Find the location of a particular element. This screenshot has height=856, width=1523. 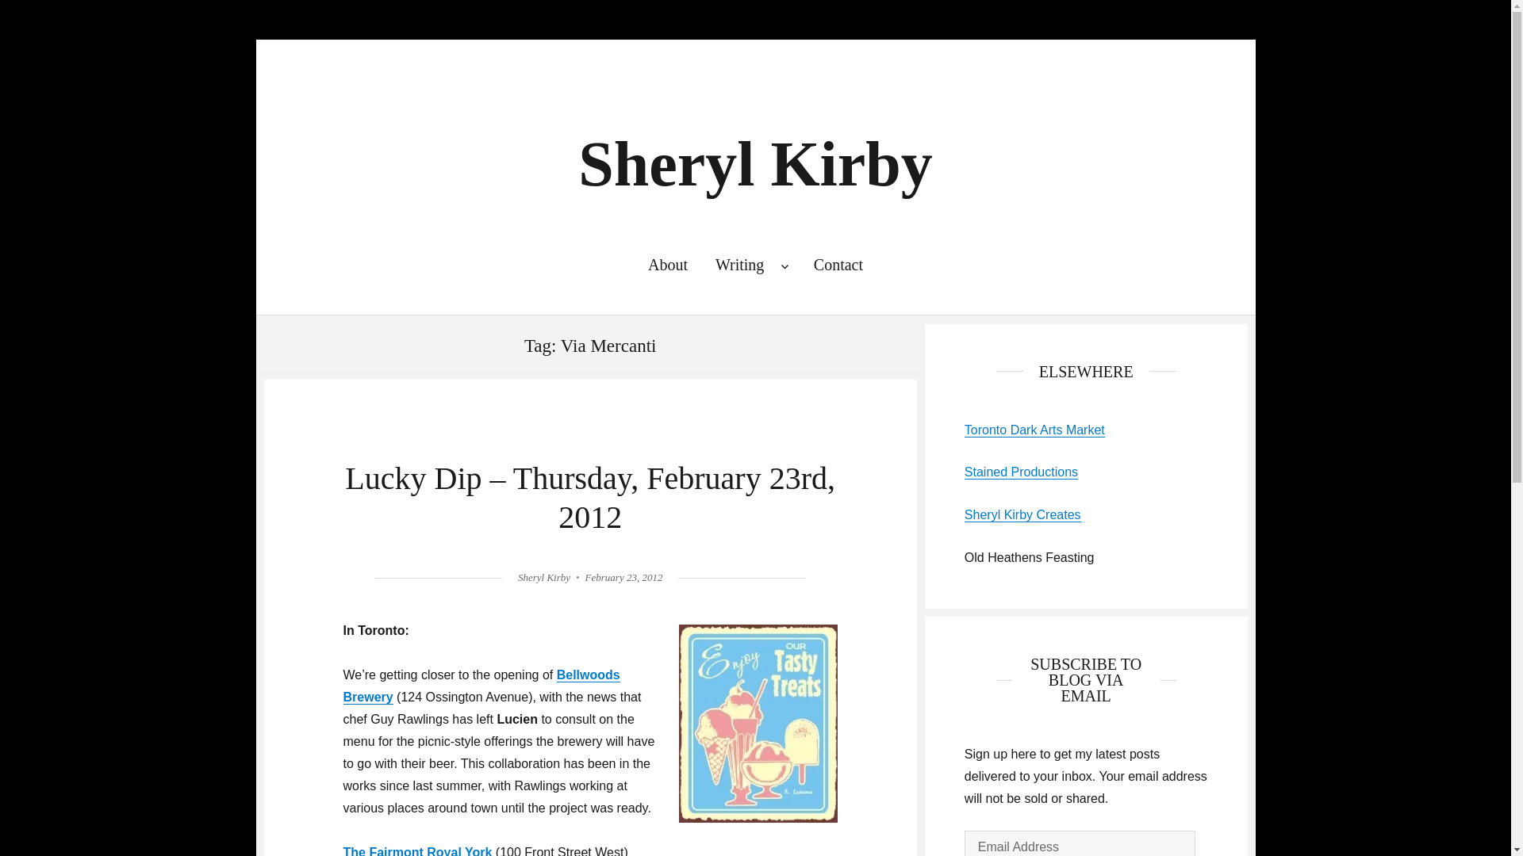

Toronto Dark Arts Market is located at coordinates (1034, 430).